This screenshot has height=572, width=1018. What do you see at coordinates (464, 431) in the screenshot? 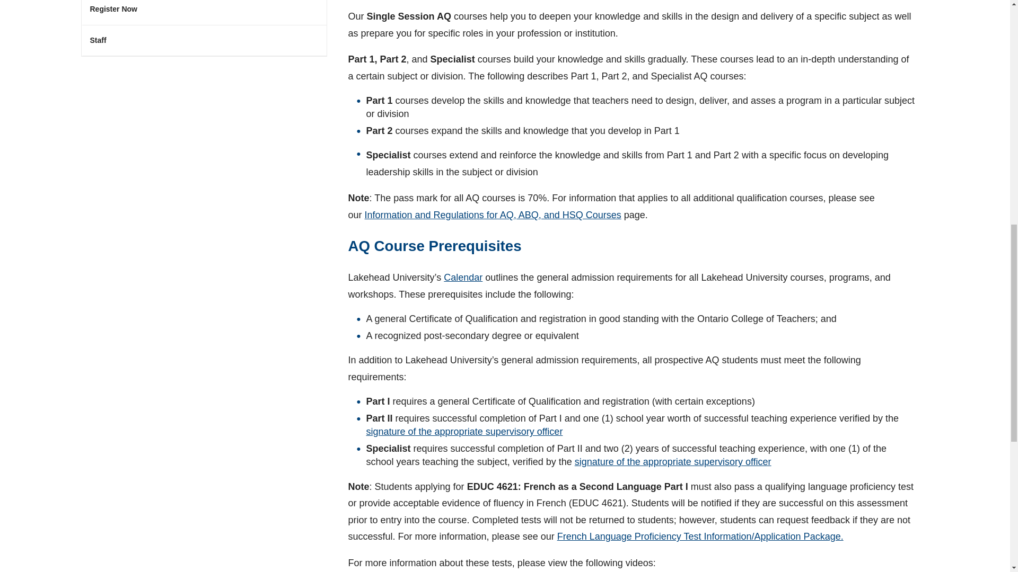
I see `To the form` at bounding box center [464, 431].